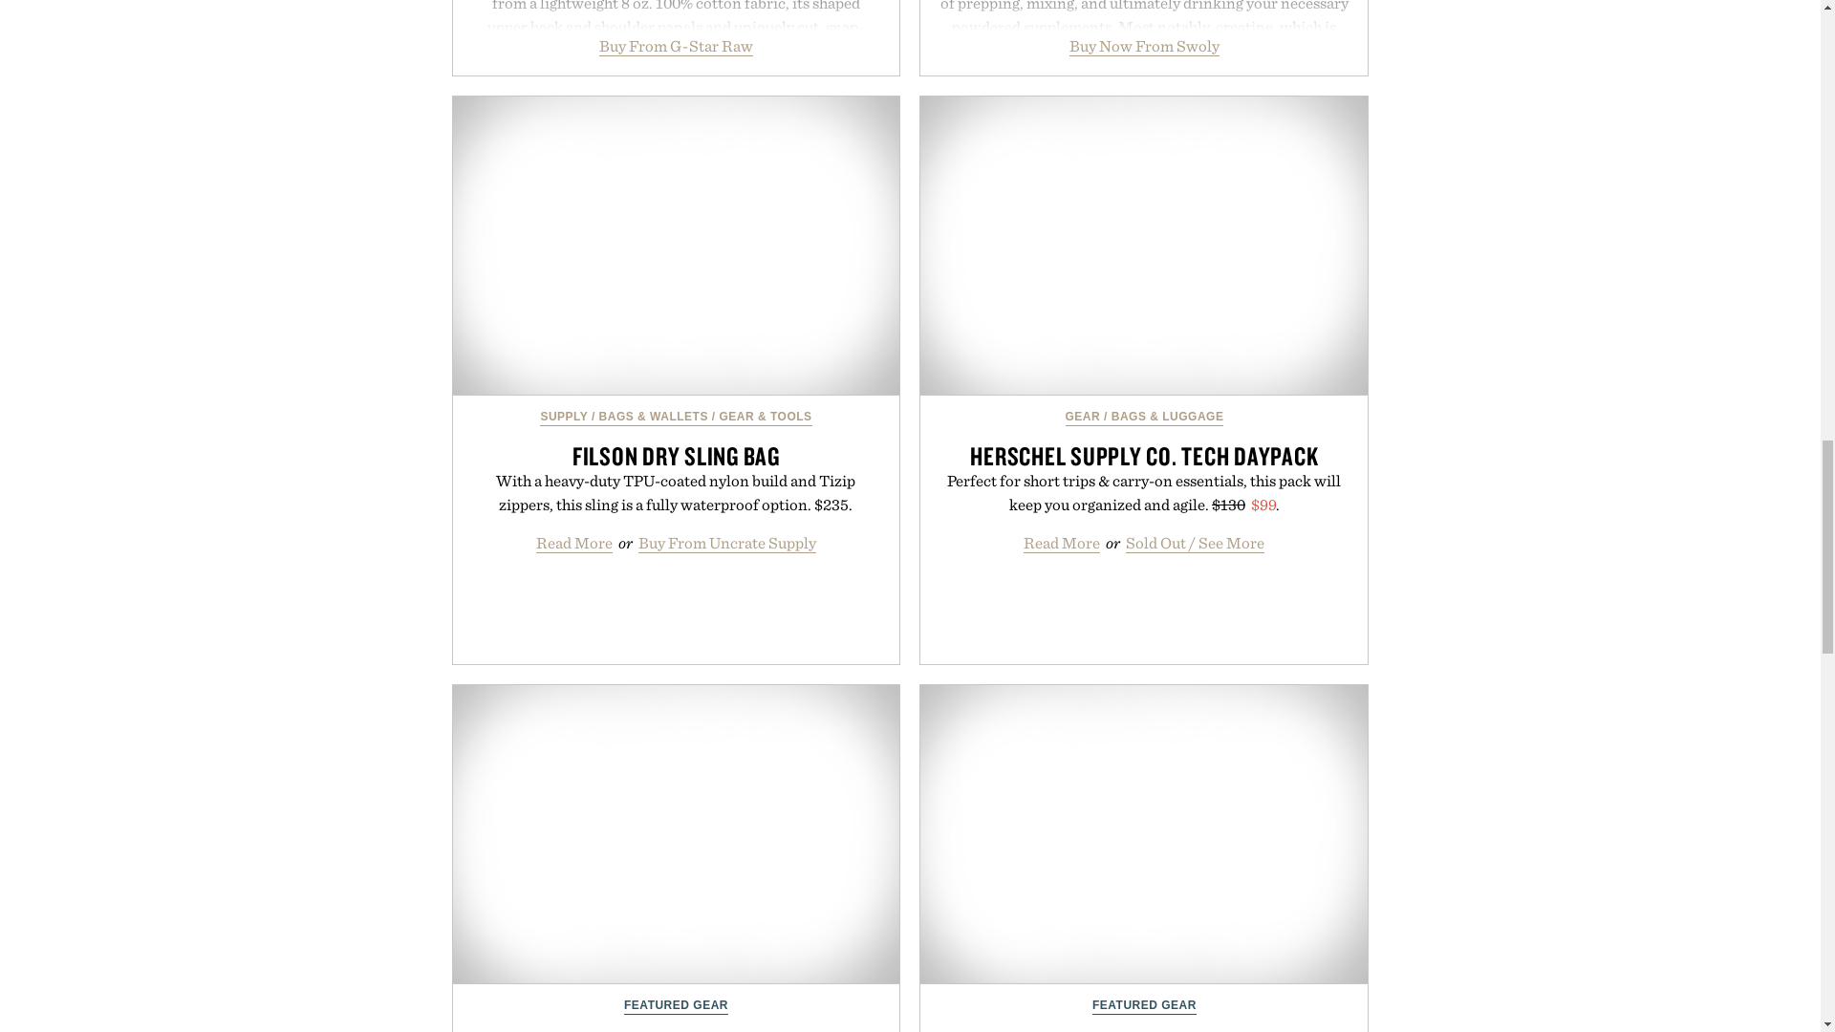  I want to click on Filson Dry Sling Bag, so click(677, 246).